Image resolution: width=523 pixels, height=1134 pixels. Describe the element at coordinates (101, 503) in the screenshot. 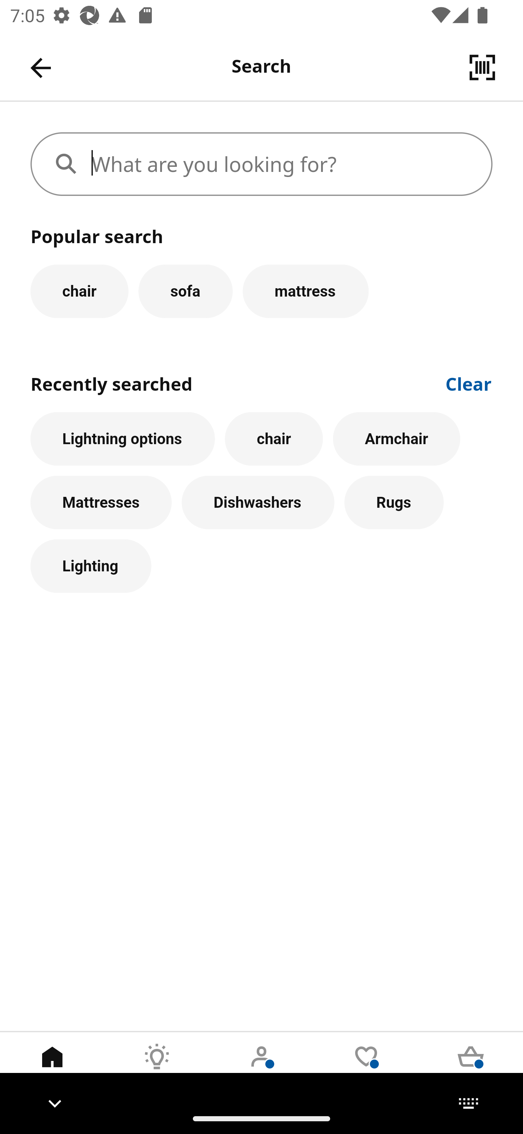

I see `Mattresses` at that location.